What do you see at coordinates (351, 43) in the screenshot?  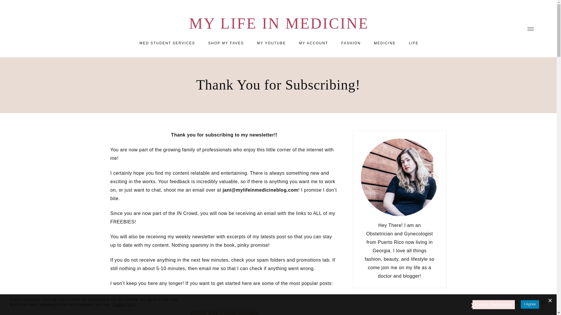 I see `FASHION` at bounding box center [351, 43].